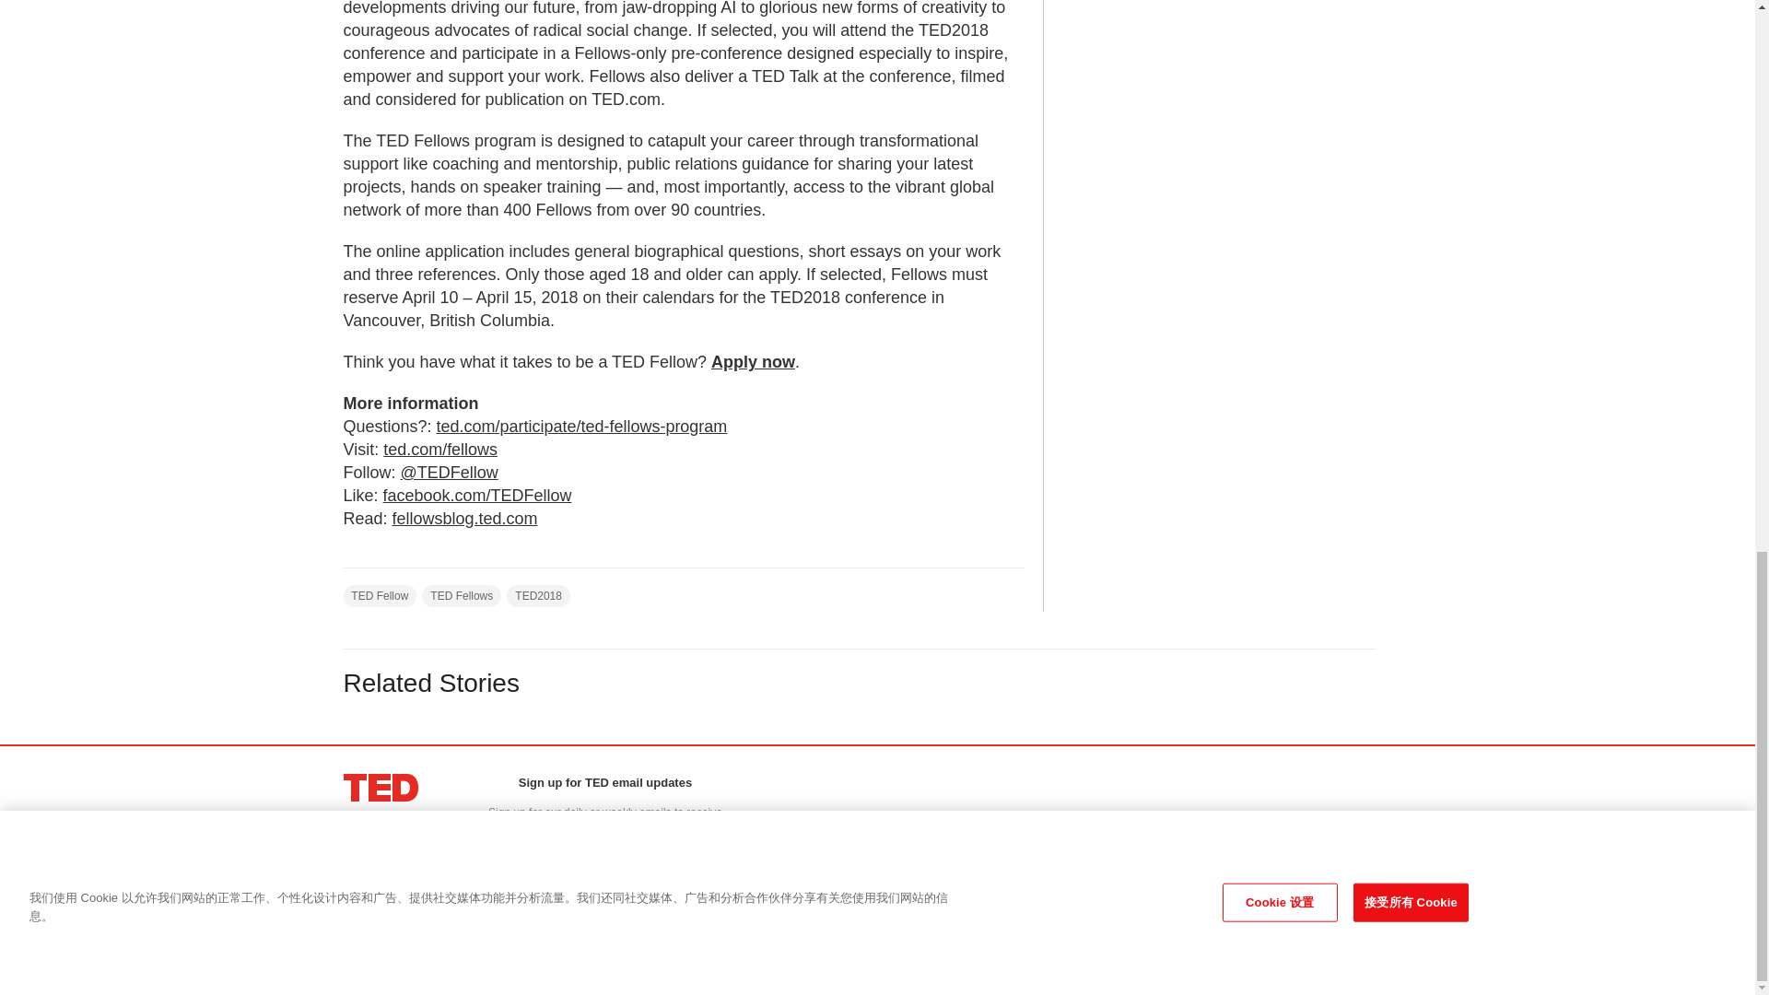 Image resolution: width=1769 pixels, height=995 pixels. What do you see at coordinates (381, 788) in the screenshot?
I see `TED.com` at bounding box center [381, 788].